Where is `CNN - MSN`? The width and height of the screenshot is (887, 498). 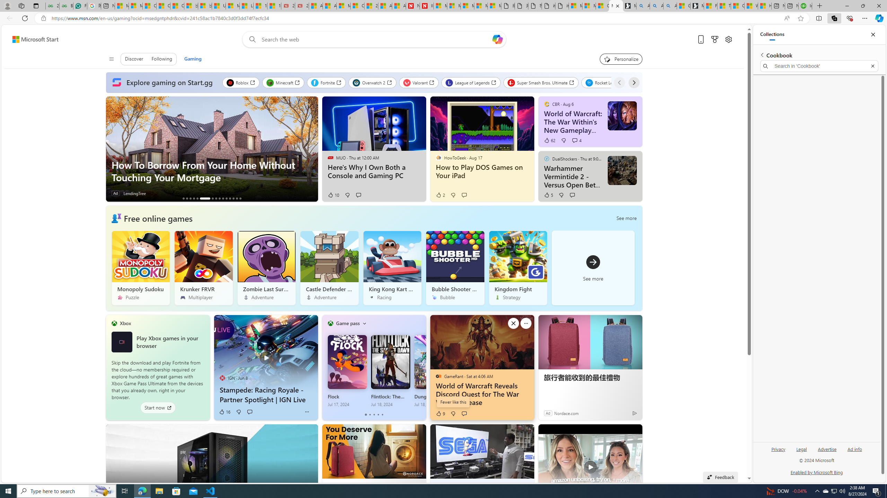
CNN - MSN is located at coordinates (738, 6).